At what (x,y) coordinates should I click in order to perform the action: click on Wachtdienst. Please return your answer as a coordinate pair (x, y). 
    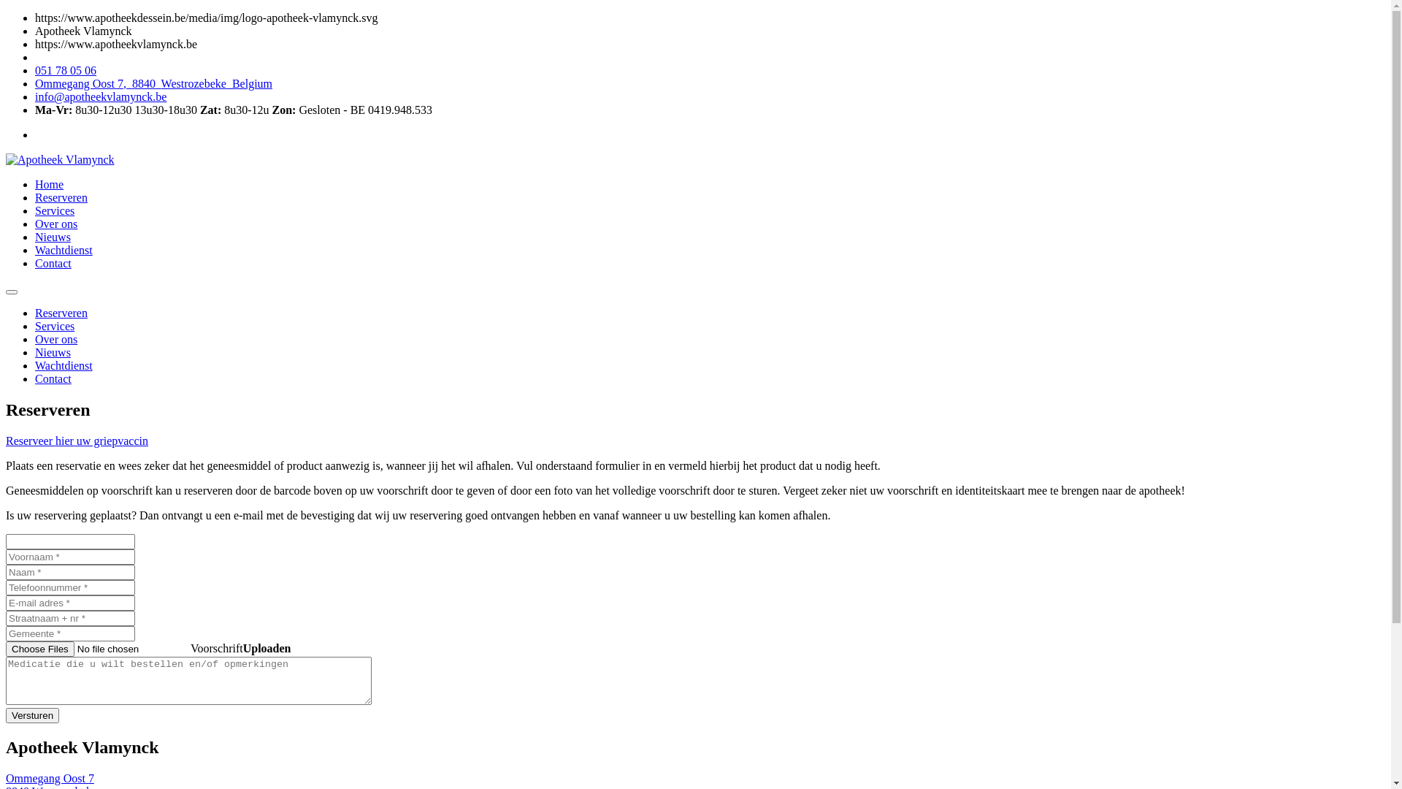
    Looking at the image, I should click on (64, 365).